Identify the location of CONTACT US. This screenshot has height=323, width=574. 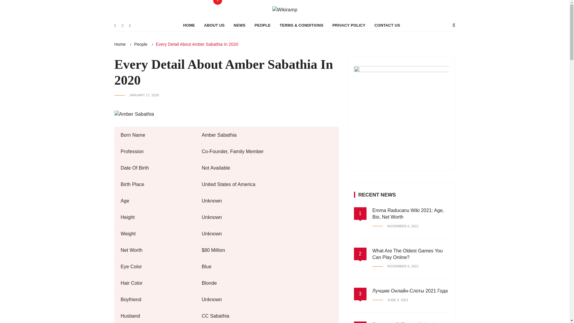
(387, 25).